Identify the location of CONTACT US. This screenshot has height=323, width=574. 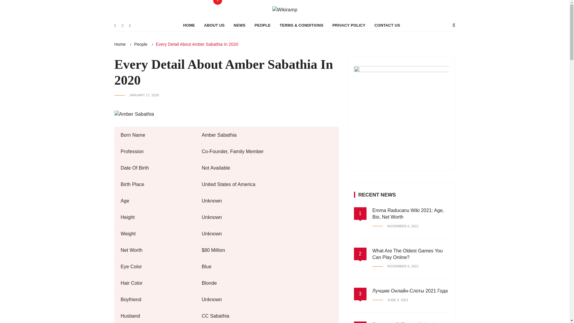
(387, 25).